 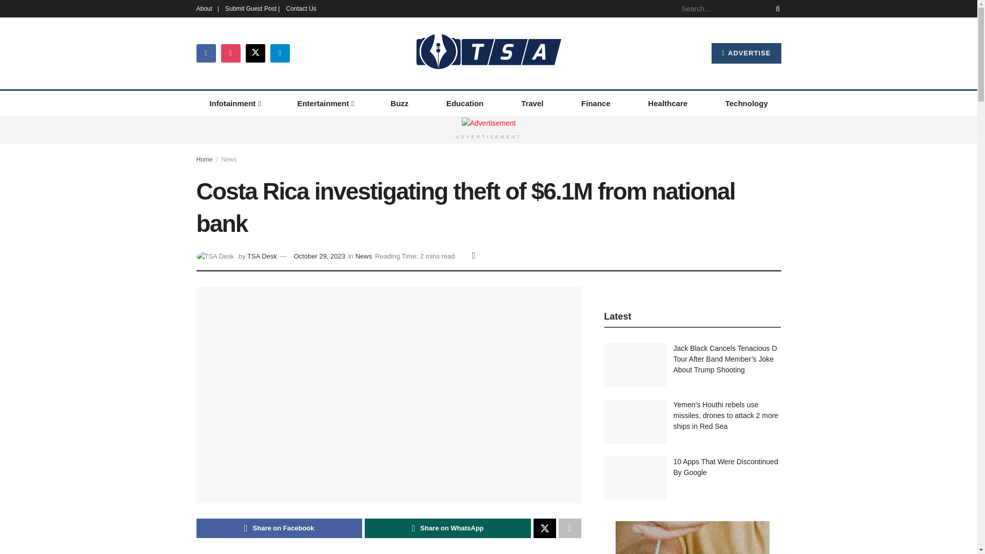 What do you see at coordinates (229, 159) in the screenshot?
I see `News` at bounding box center [229, 159].